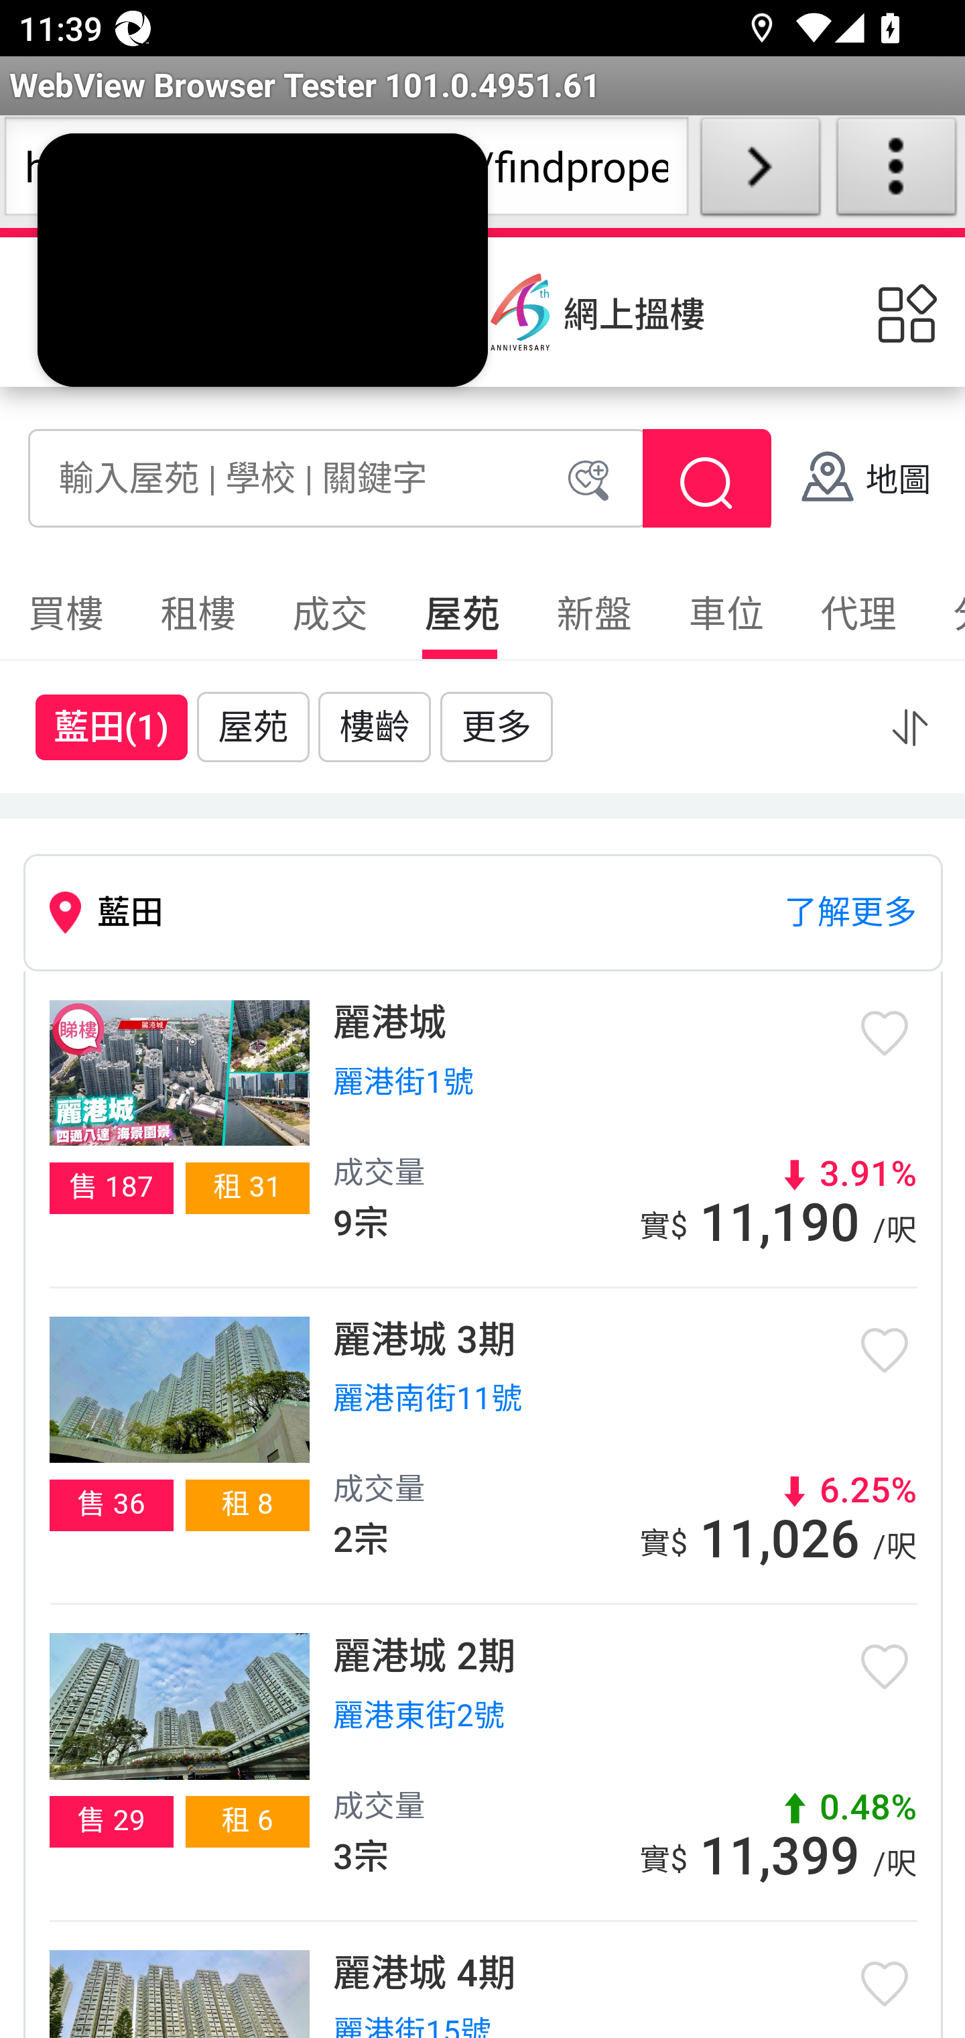 The image size is (965, 2038). Describe the element at coordinates (197, 614) in the screenshot. I see `租樓` at that location.